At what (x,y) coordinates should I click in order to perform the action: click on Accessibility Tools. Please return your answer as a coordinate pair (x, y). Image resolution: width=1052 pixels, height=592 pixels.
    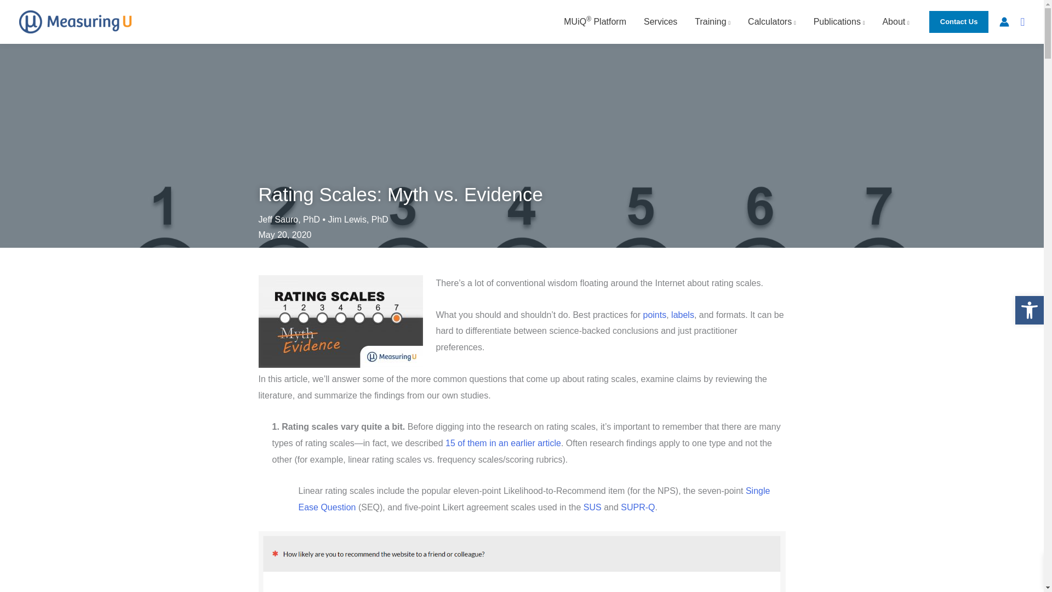
    Looking at the image, I should click on (1029, 310).